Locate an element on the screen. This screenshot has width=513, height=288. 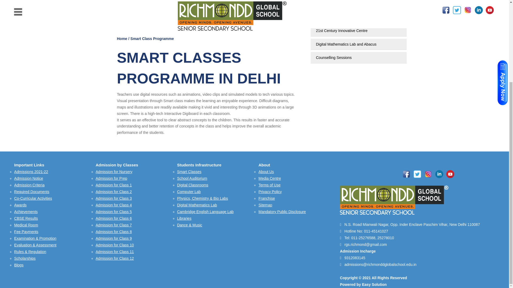
YouTube Channel Logo is located at coordinates (450, 174).